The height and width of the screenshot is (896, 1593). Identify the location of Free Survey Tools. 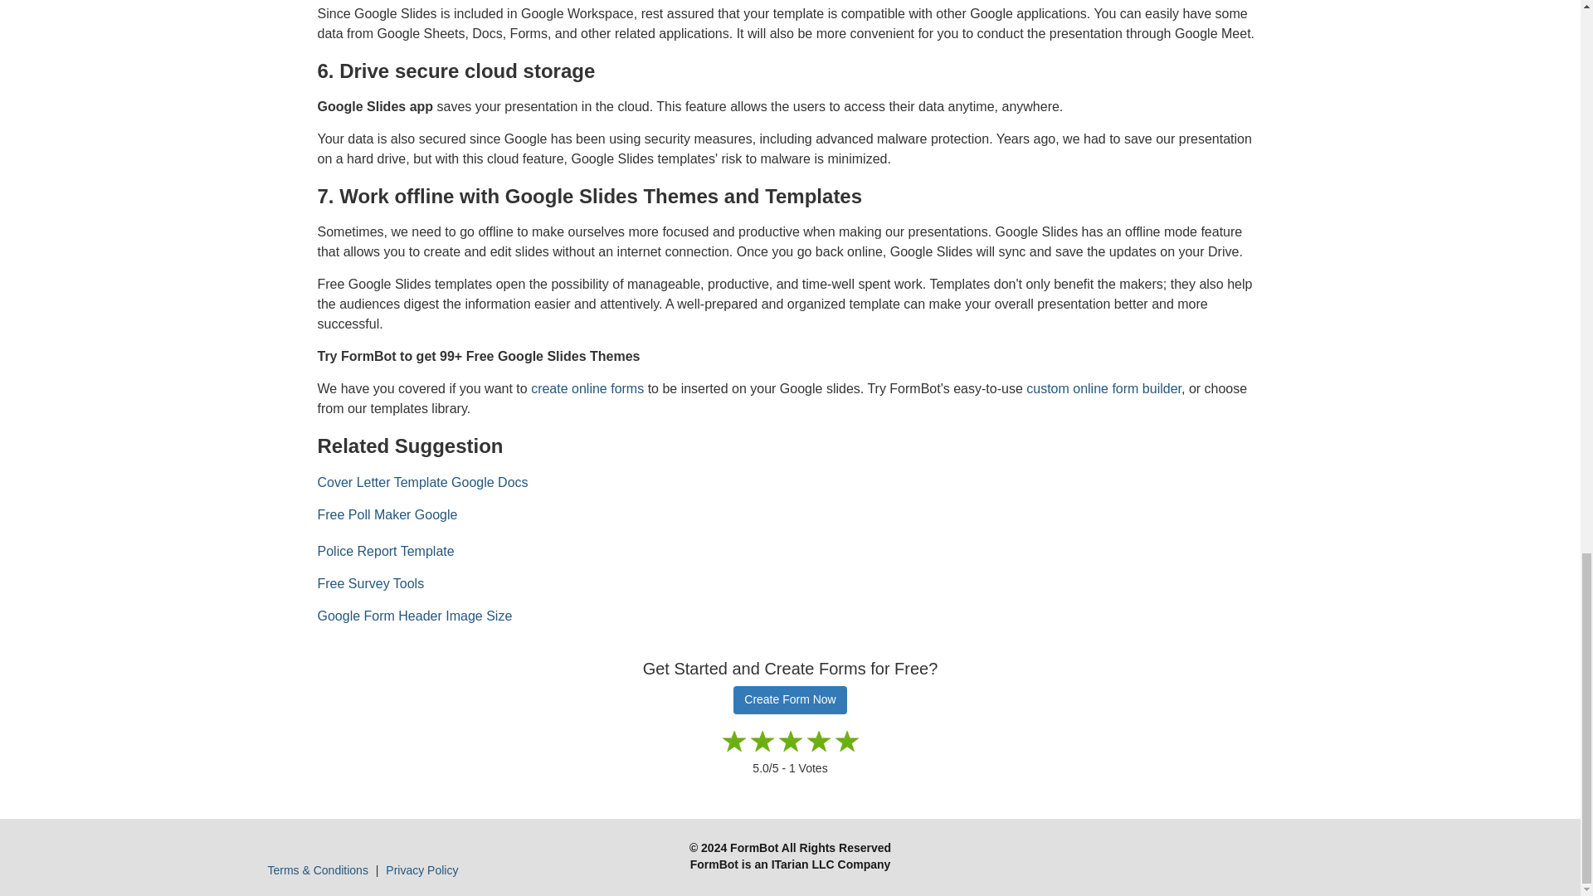
(370, 583).